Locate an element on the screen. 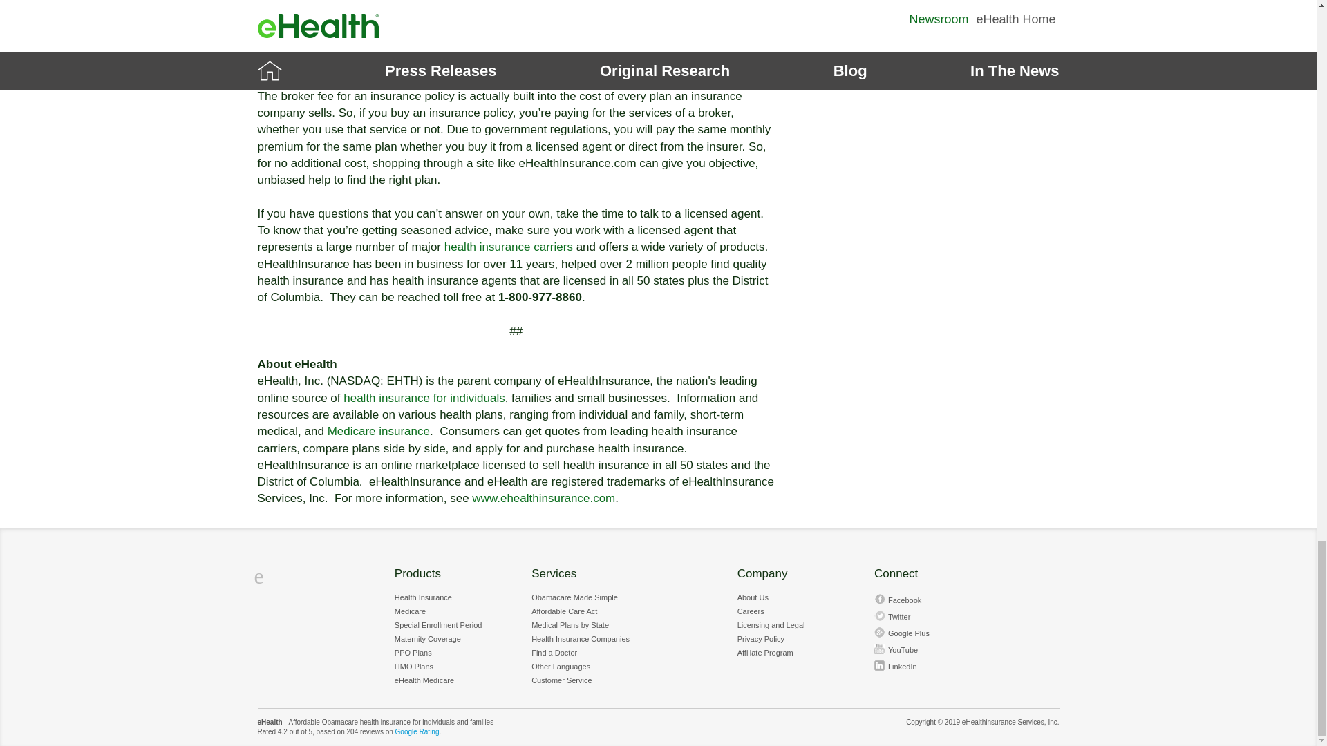 Image resolution: width=1327 pixels, height=746 pixels. Maternity Coverage is located at coordinates (427, 638).